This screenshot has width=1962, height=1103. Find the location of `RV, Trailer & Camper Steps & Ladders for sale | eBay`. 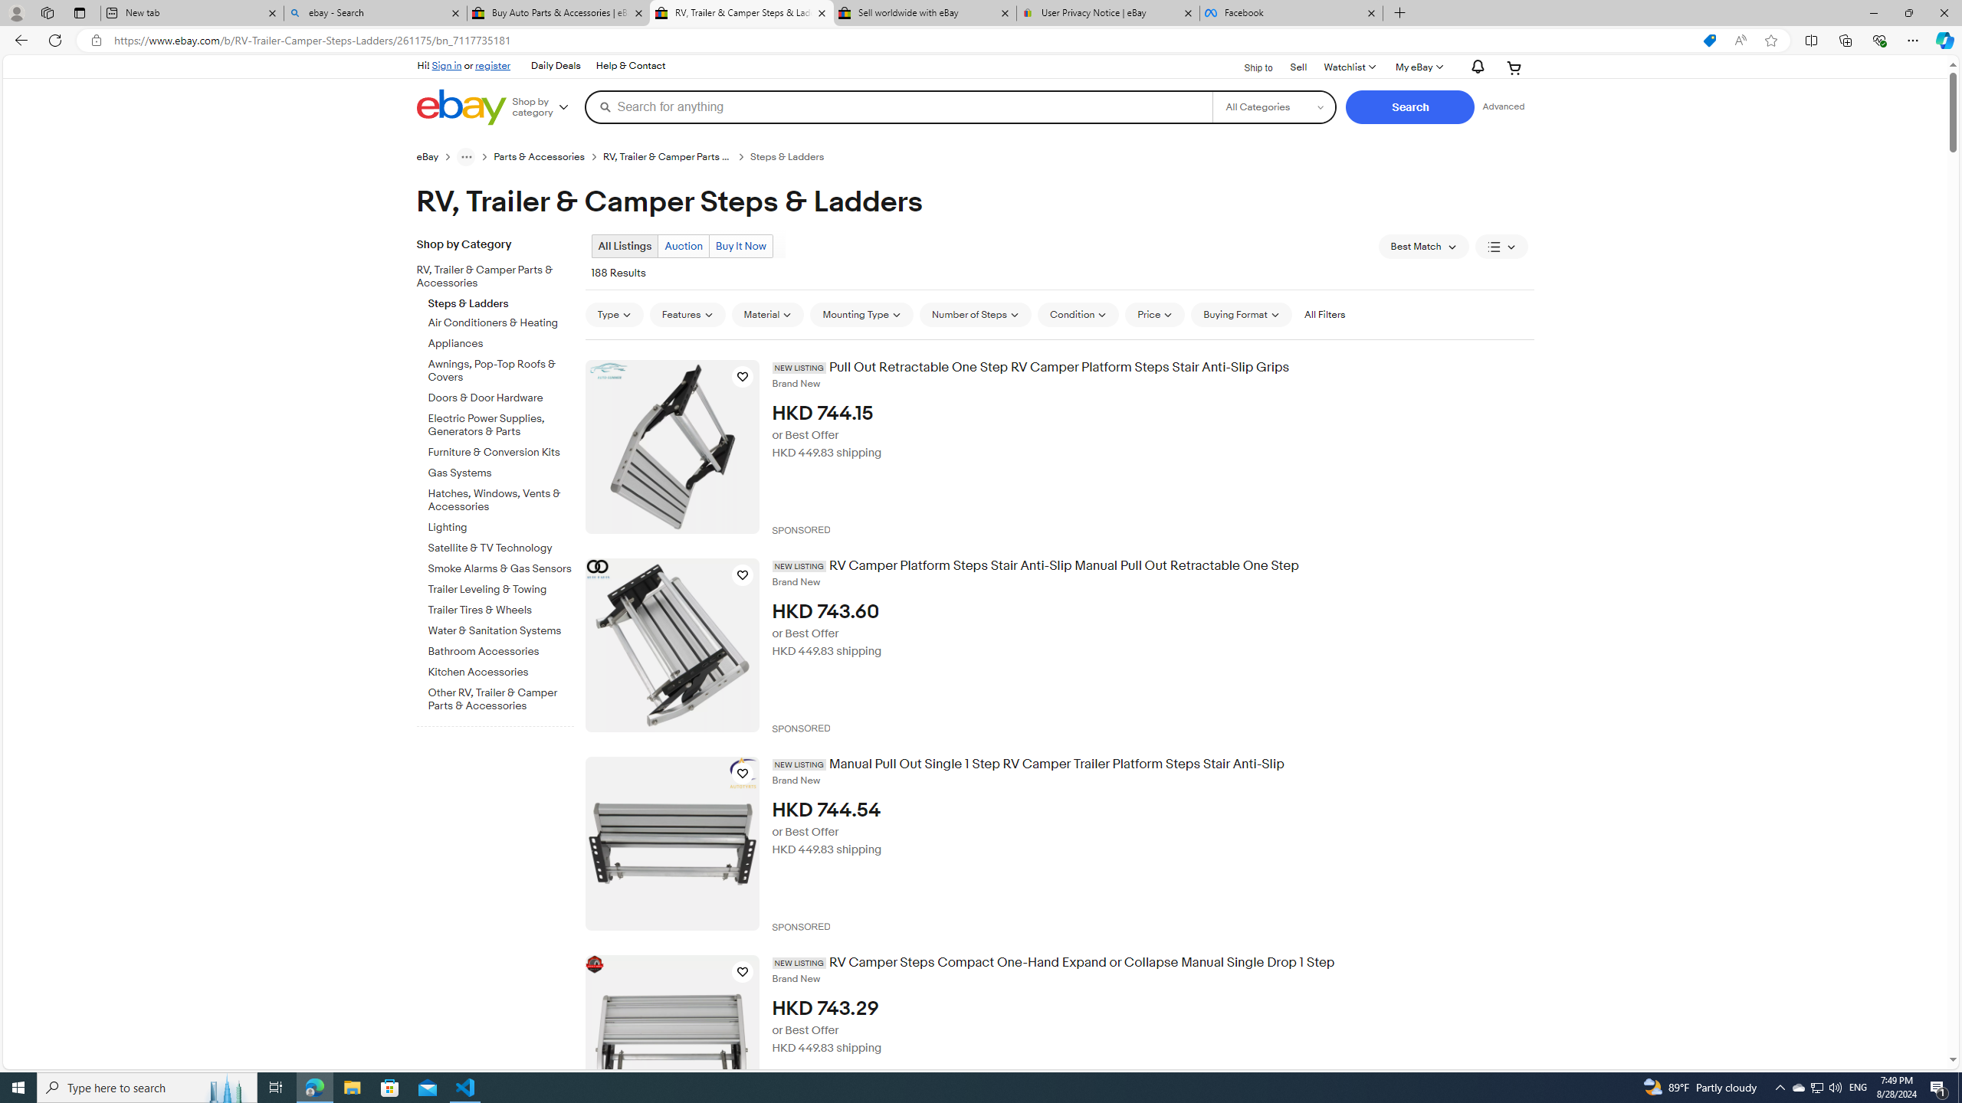

RV, Trailer & Camper Steps & Ladders for sale | eBay is located at coordinates (741, 13).